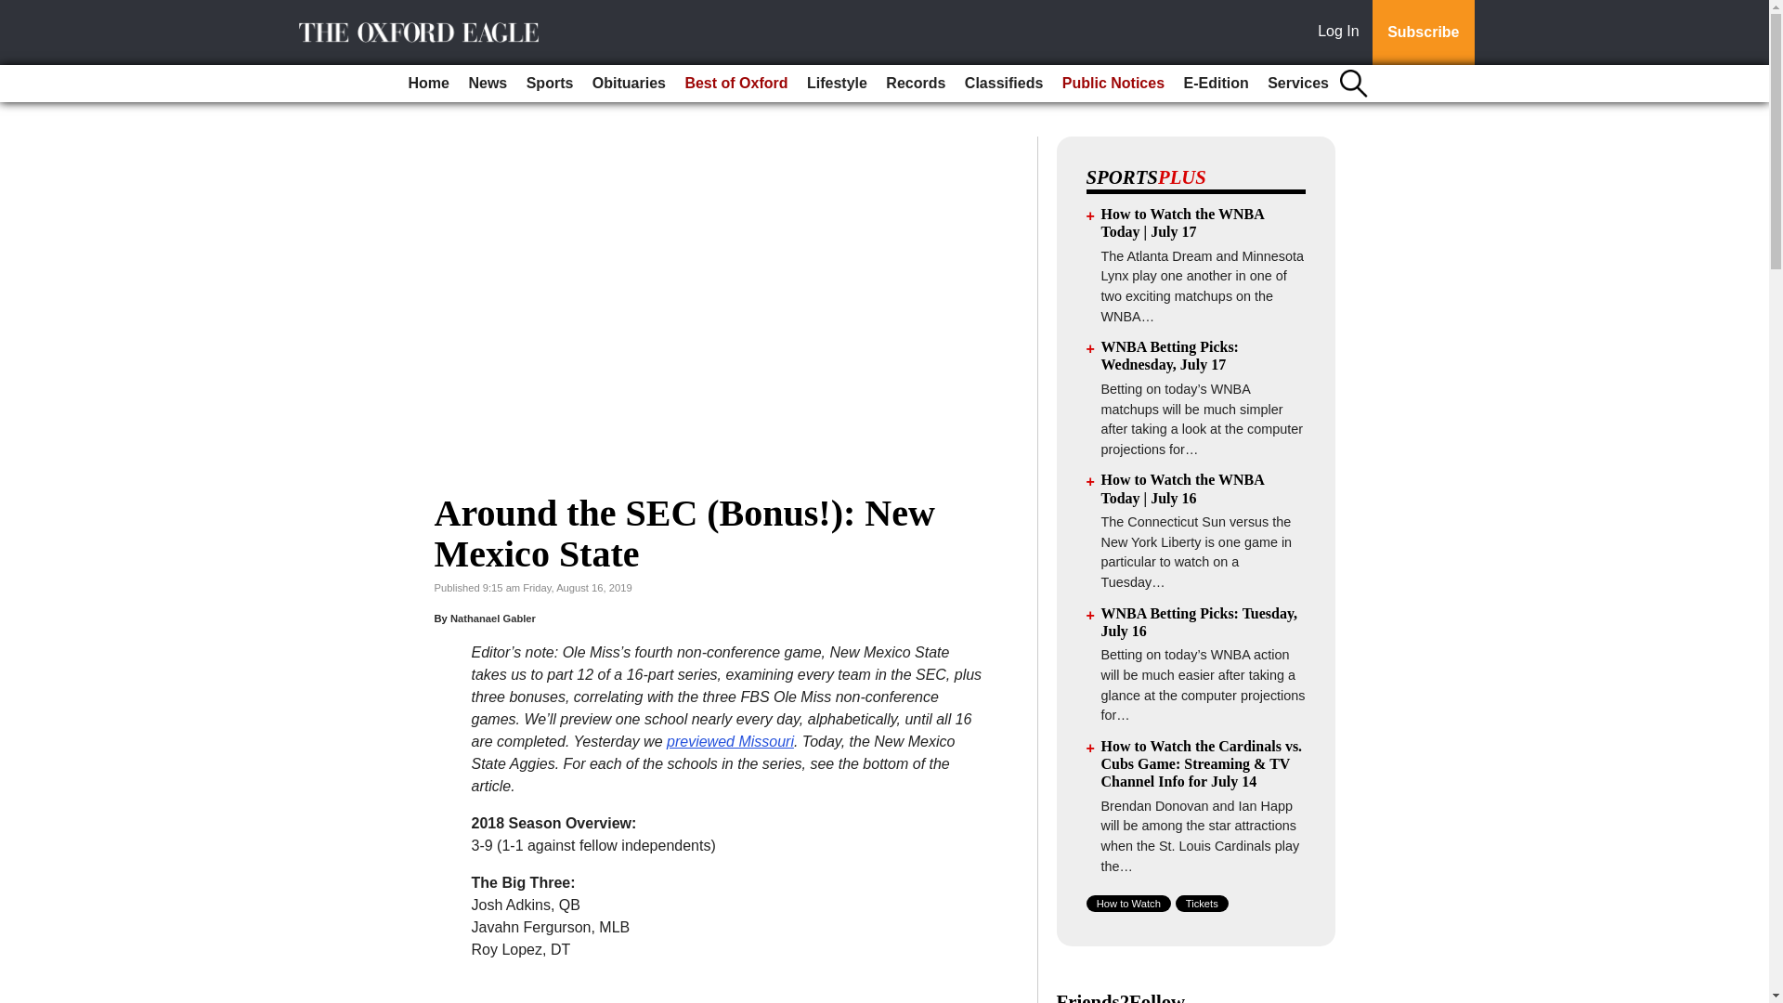  I want to click on Home, so click(429, 84).